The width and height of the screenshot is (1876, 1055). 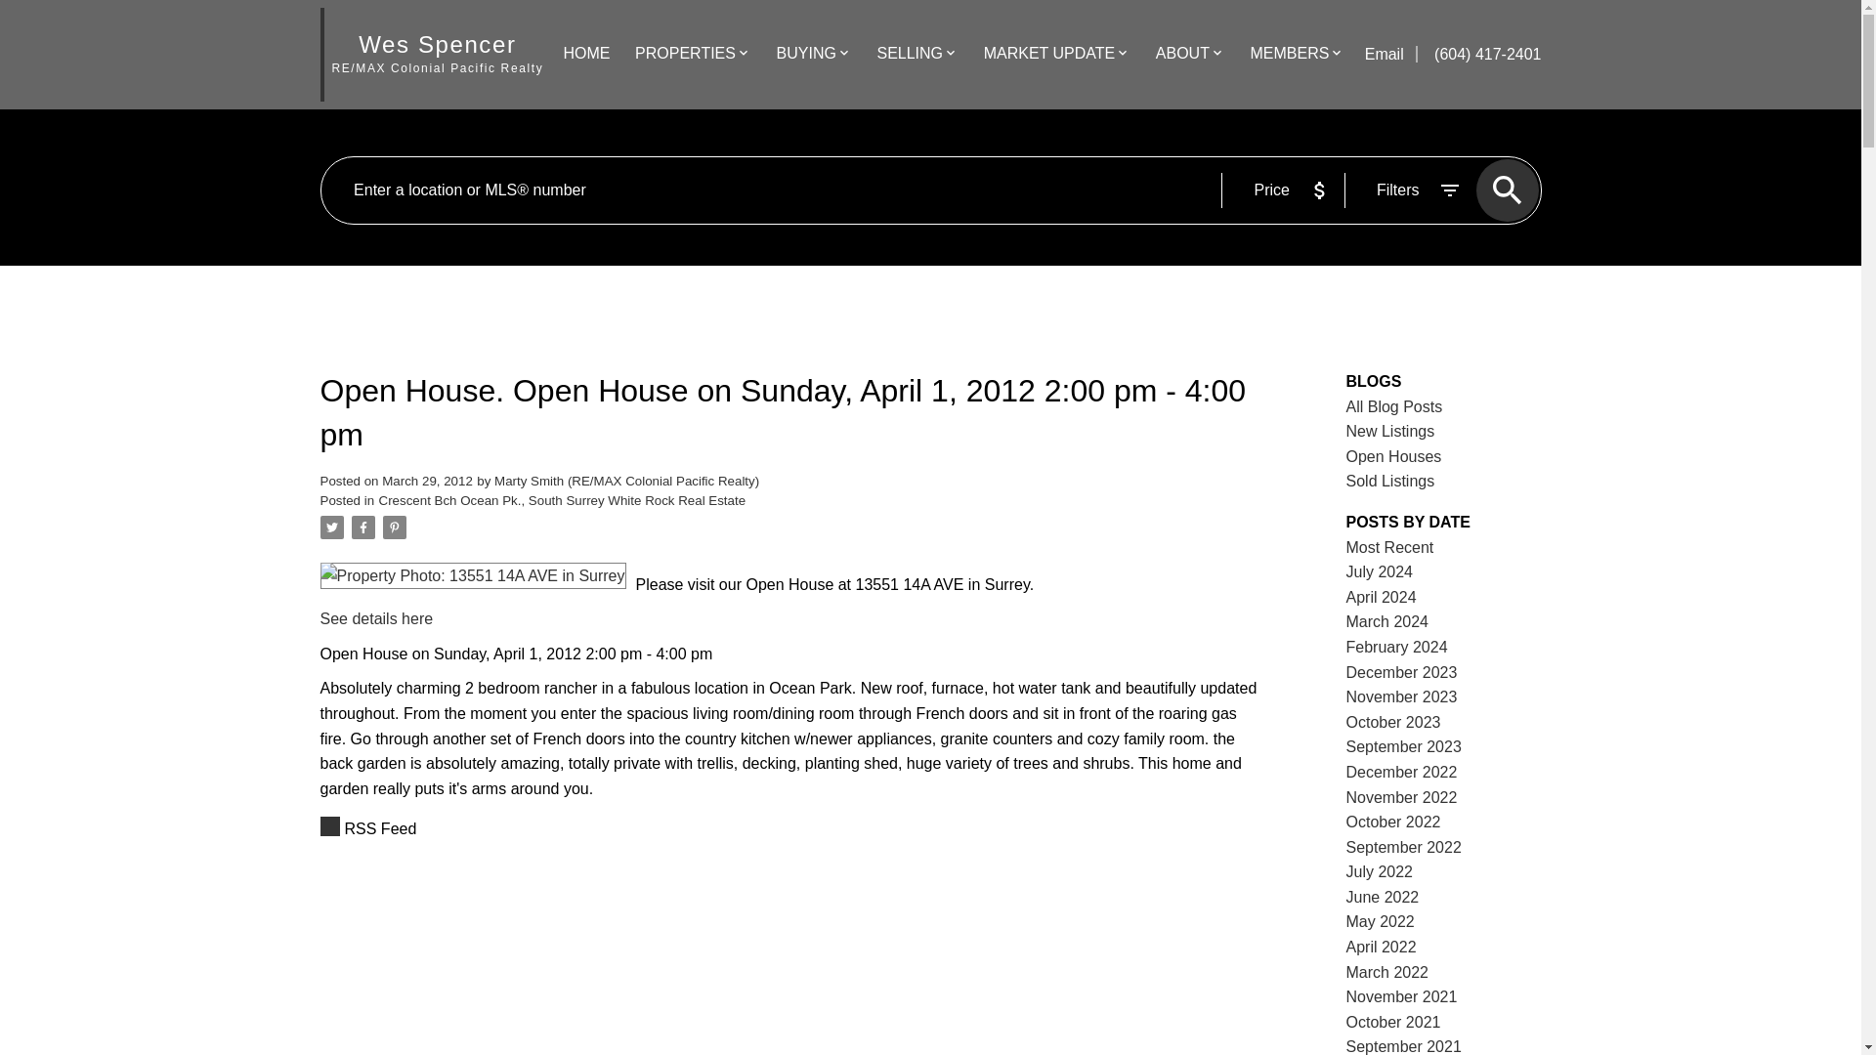 What do you see at coordinates (1390, 547) in the screenshot?
I see `Most Recent` at bounding box center [1390, 547].